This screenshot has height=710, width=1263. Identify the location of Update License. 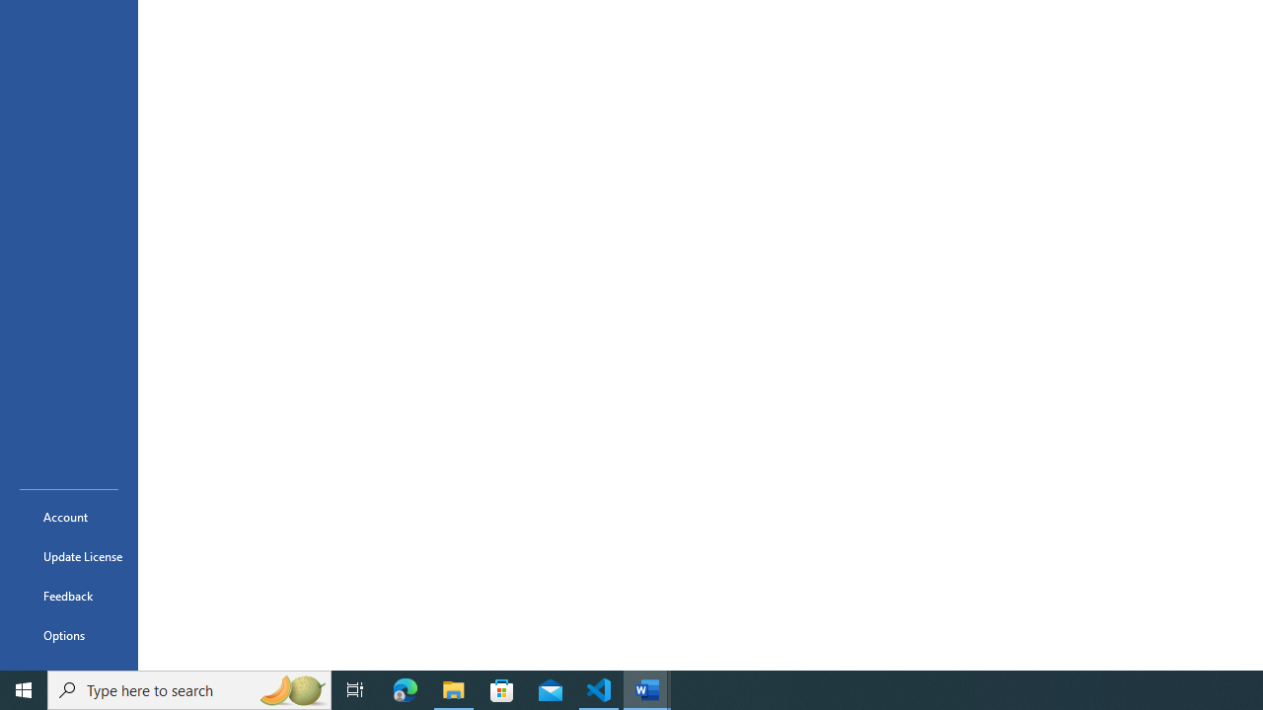
(69, 556).